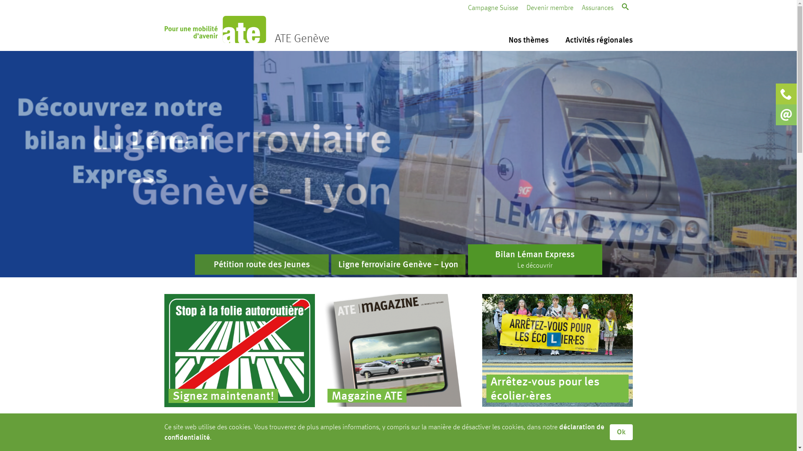 Image resolution: width=803 pixels, height=451 pixels. Describe the element at coordinates (215, 29) in the screenshot. I see `ATE Association transports et environnement` at that location.